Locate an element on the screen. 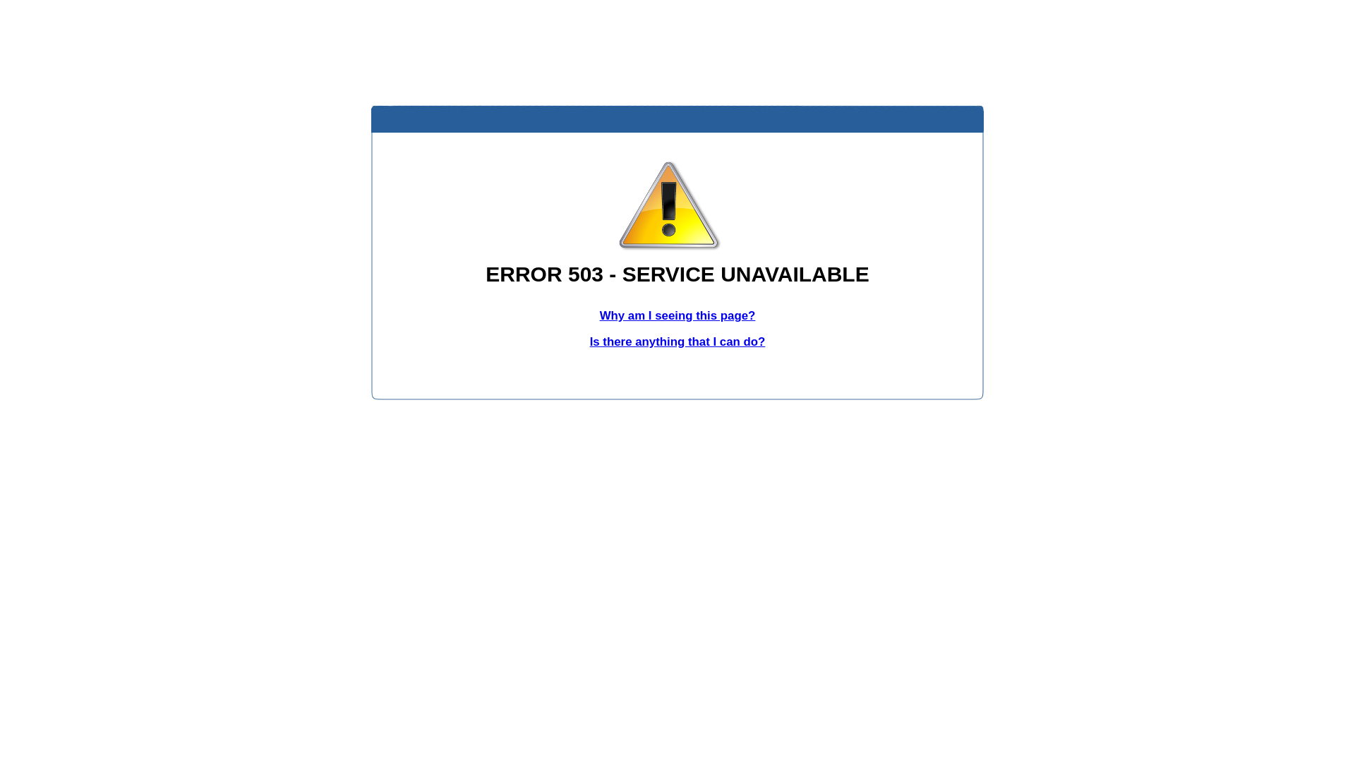 Image resolution: width=1355 pixels, height=762 pixels. Why am I seeing this page? is located at coordinates (677, 316).